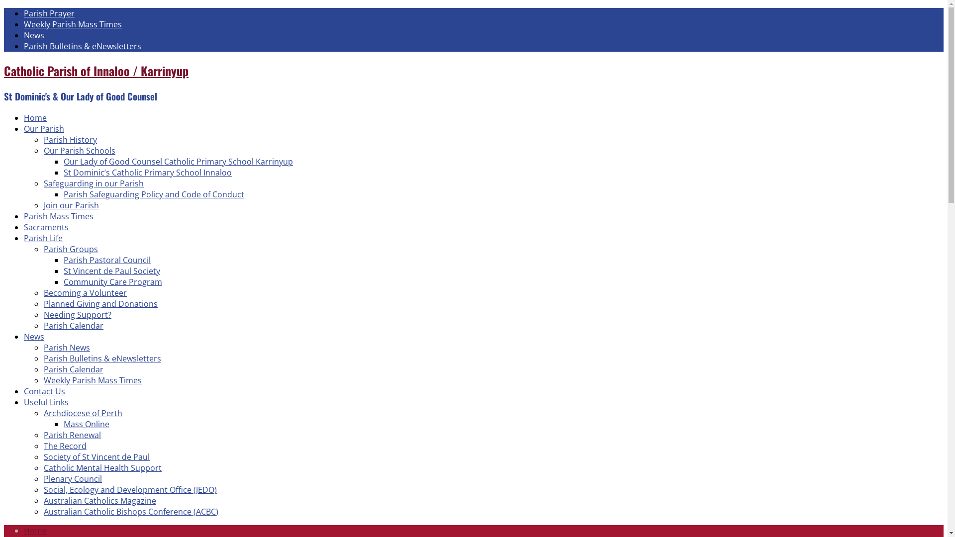 The height and width of the screenshot is (537, 955). What do you see at coordinates (83, 413) in the screenshot?
I see `Archdiocese of Perth` at bounding box center [83, 413].